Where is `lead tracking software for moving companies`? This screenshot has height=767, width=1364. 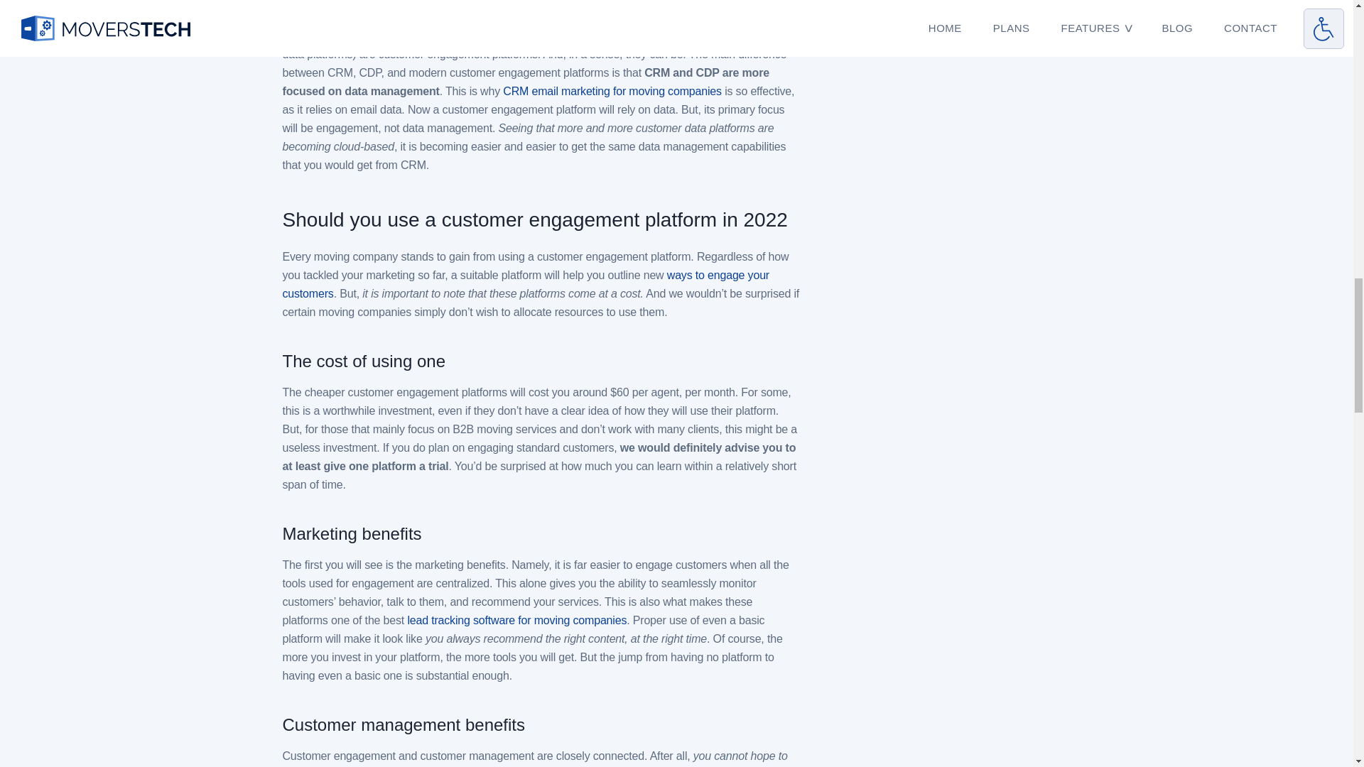 lead tracking software for moving companies is located at coordinates (516, 621).